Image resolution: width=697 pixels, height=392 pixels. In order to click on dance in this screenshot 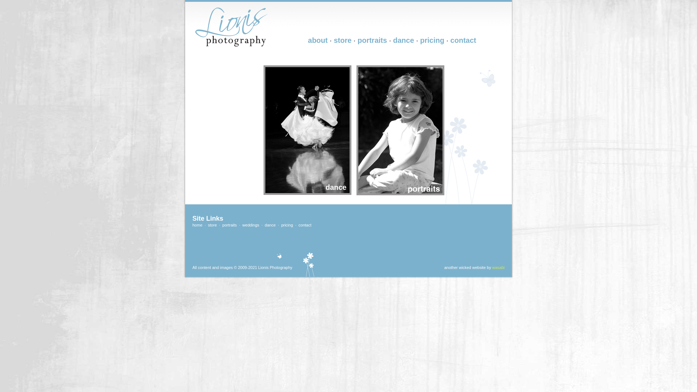, I will do `click(308, 66)`.